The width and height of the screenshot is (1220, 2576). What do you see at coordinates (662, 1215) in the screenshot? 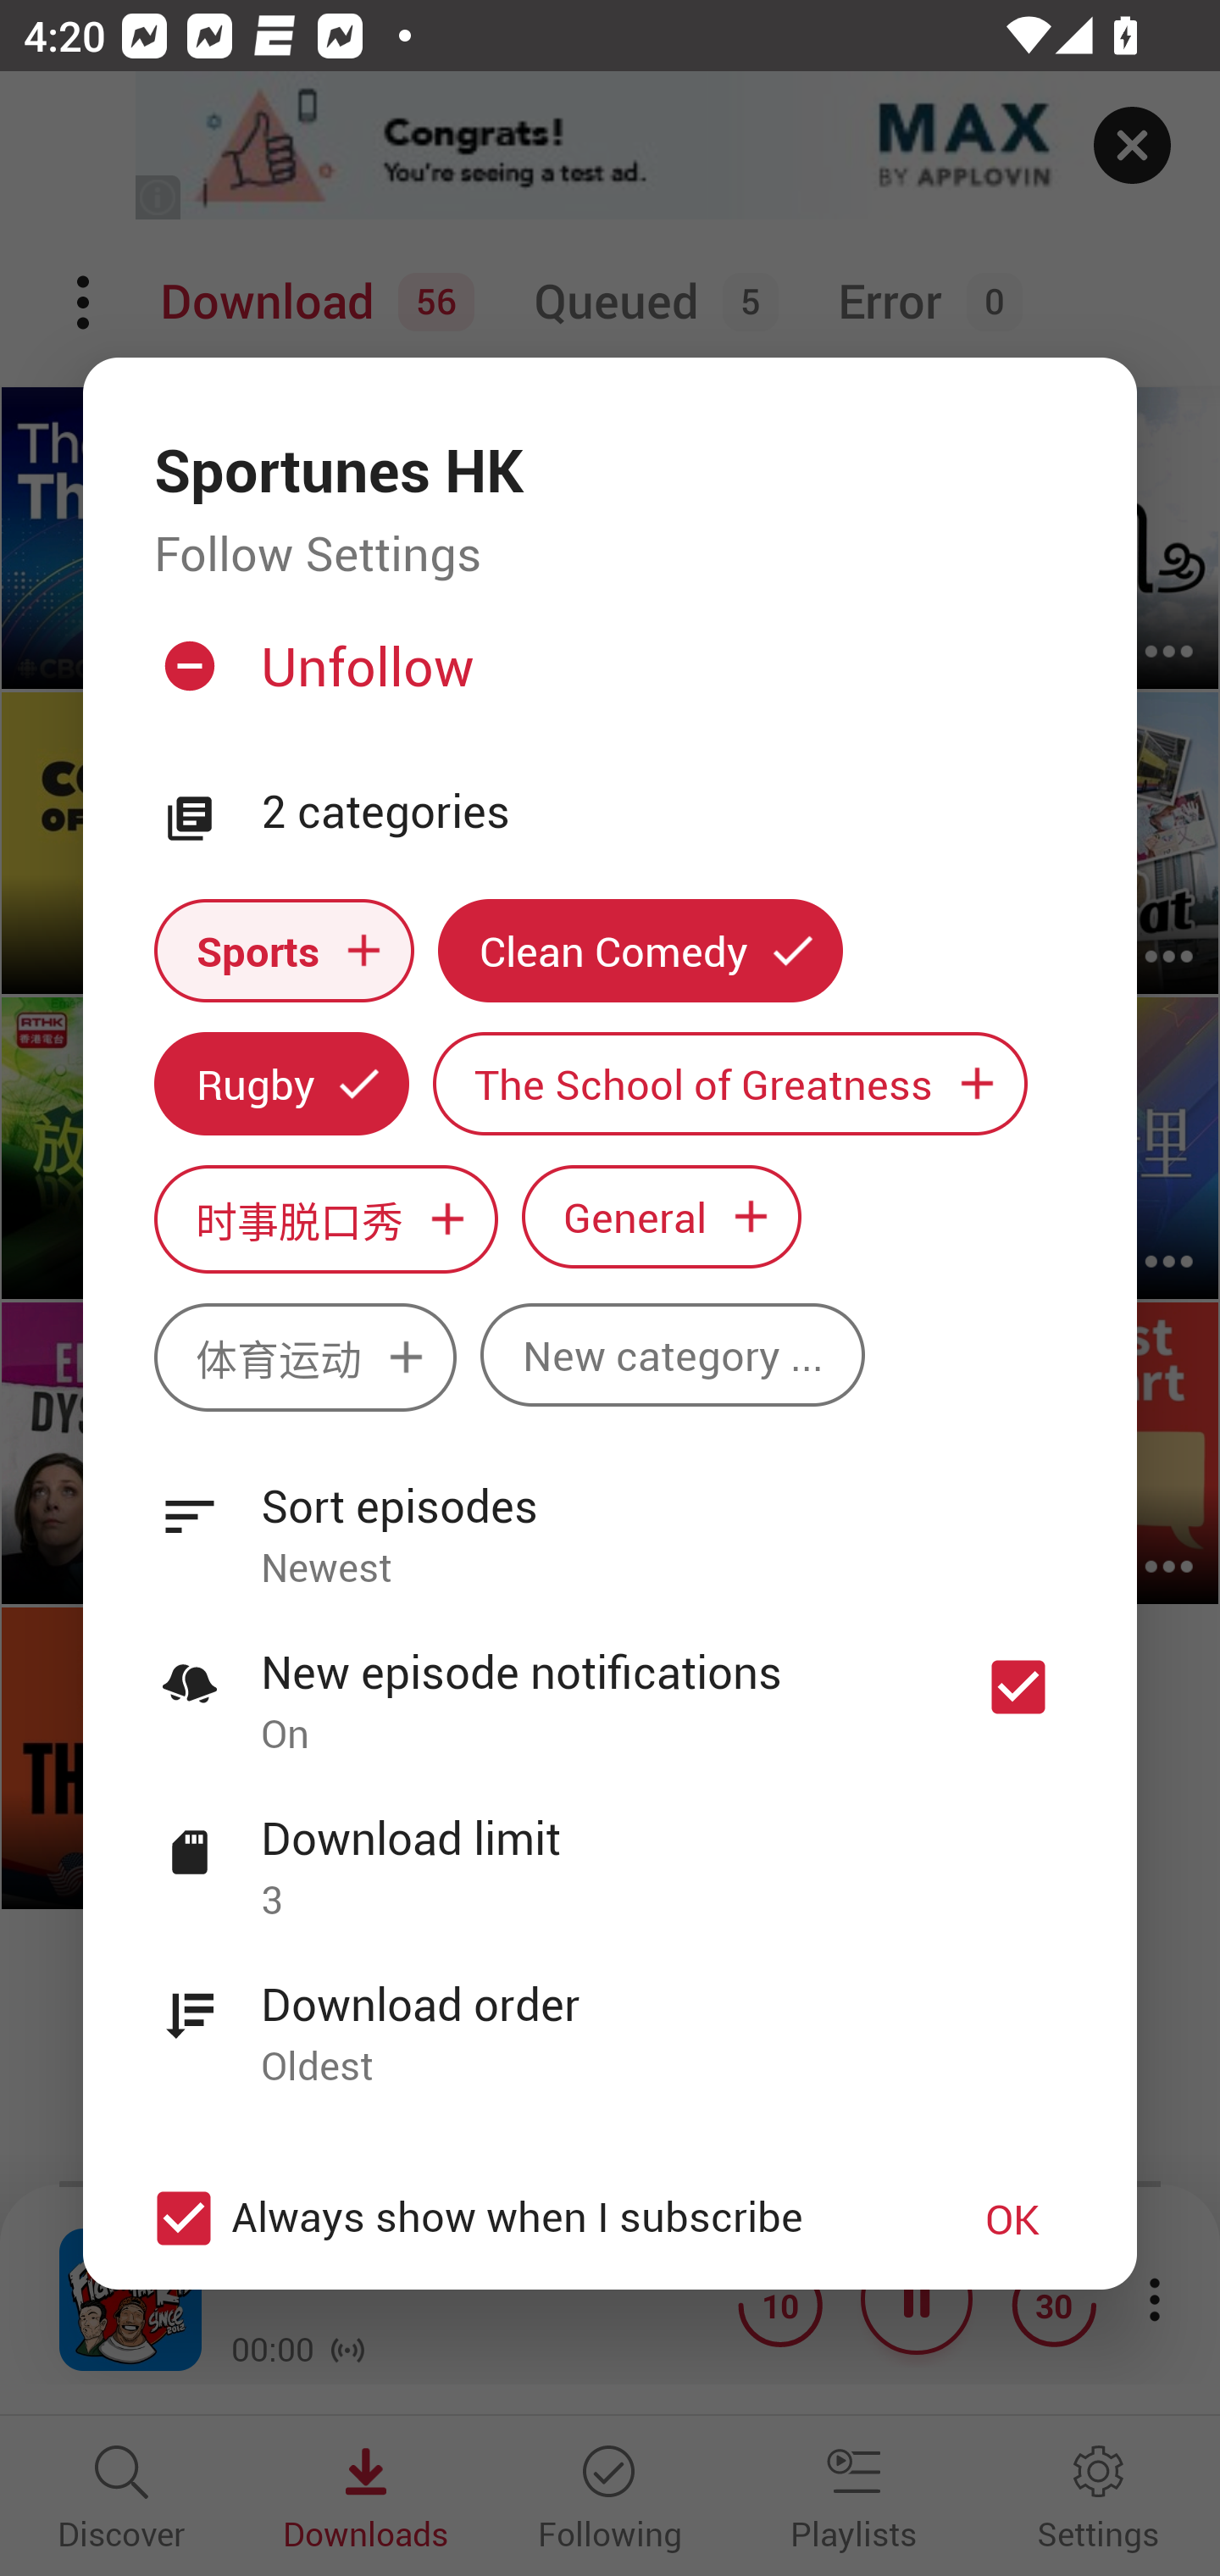
I see `General` at bounding box center [662, 1215].